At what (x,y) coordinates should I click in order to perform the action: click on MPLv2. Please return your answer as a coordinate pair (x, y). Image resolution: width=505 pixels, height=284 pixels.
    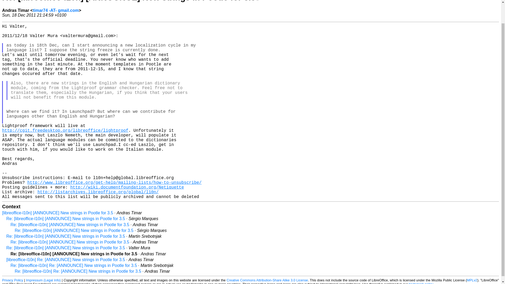
    Looking at the image, I should click on (472, 280).